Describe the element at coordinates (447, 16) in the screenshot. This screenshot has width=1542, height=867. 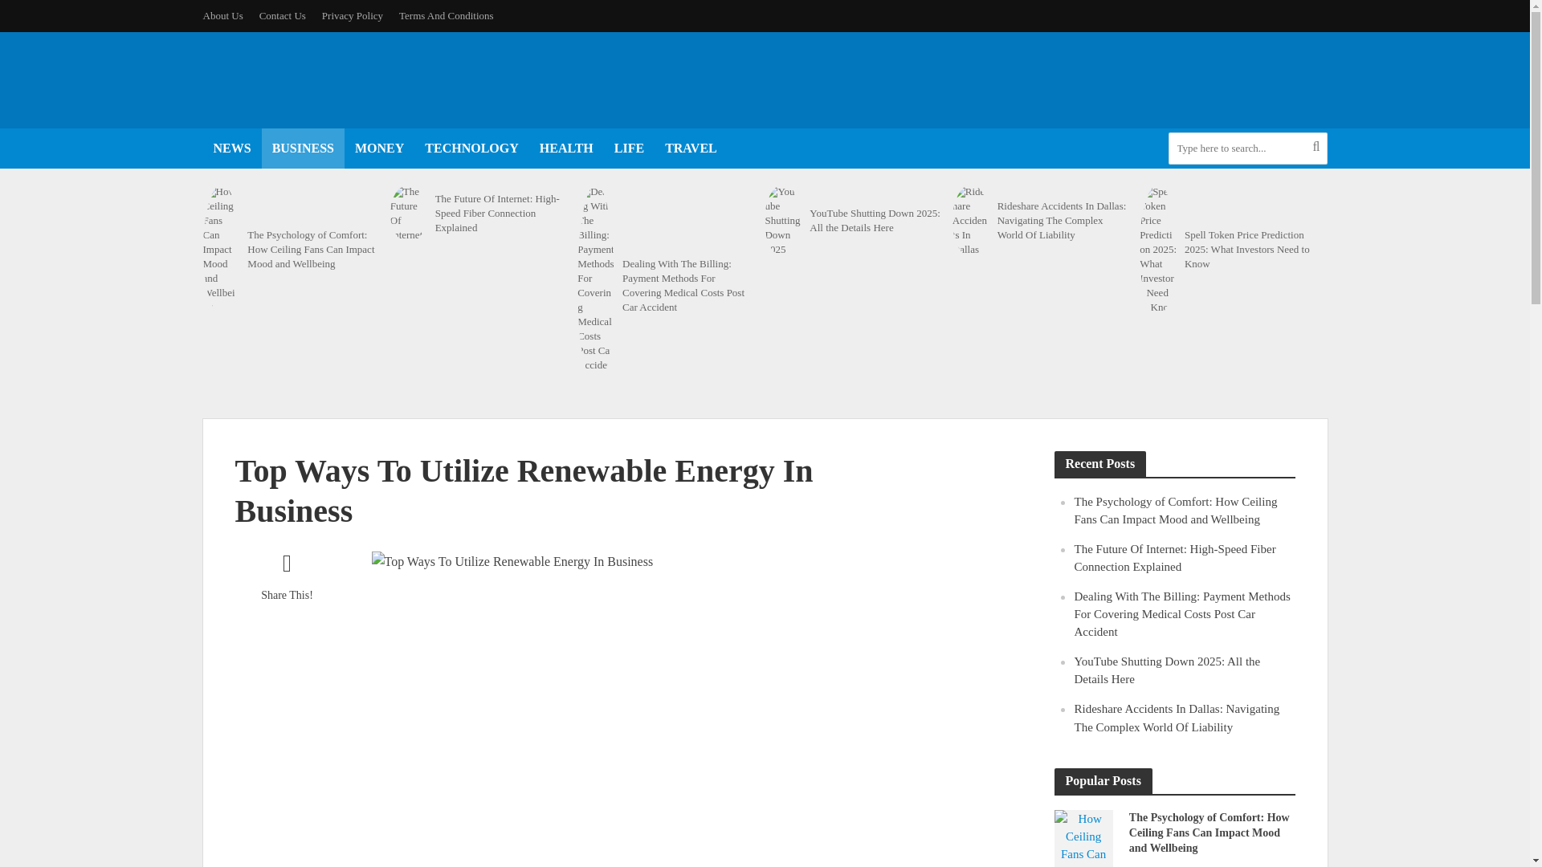
I see `Terms And Conditions` at that location.